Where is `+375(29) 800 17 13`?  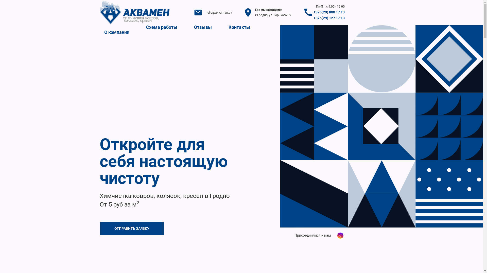
+375(29) 800 17 13 is located at coordinates (329, 12).